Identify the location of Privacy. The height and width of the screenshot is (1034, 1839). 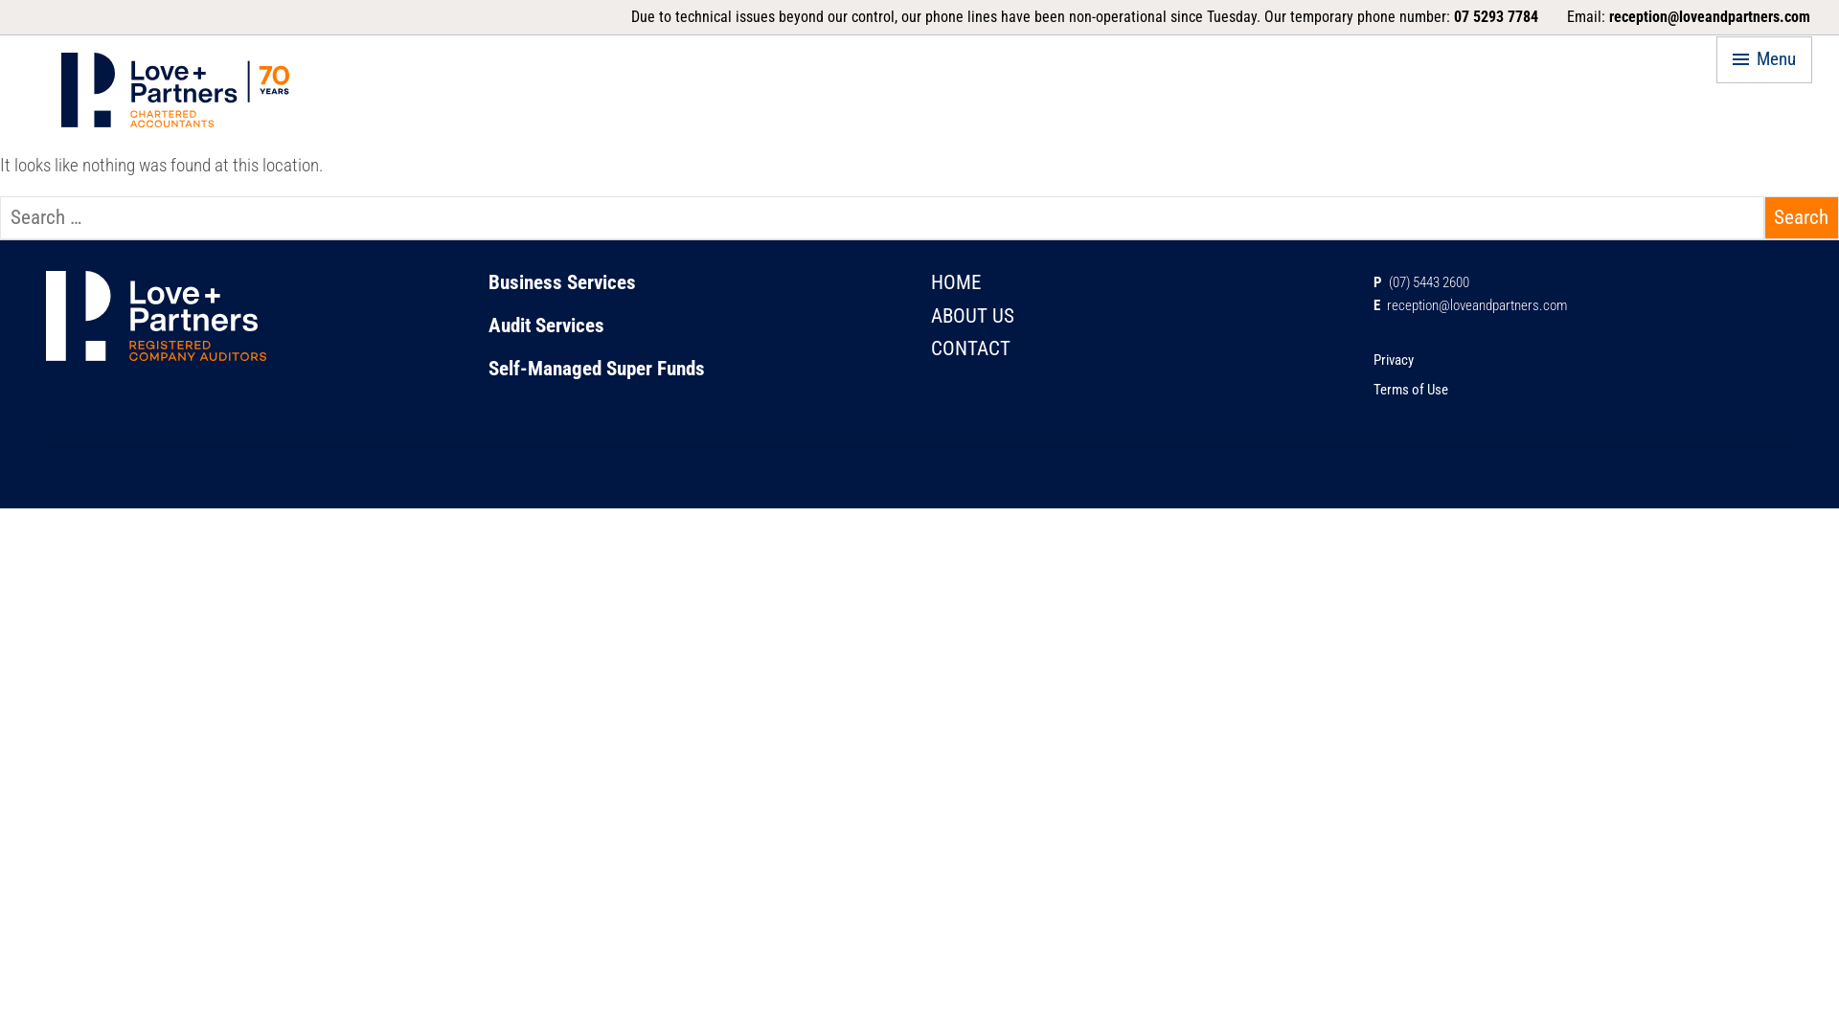
(1394, 360).